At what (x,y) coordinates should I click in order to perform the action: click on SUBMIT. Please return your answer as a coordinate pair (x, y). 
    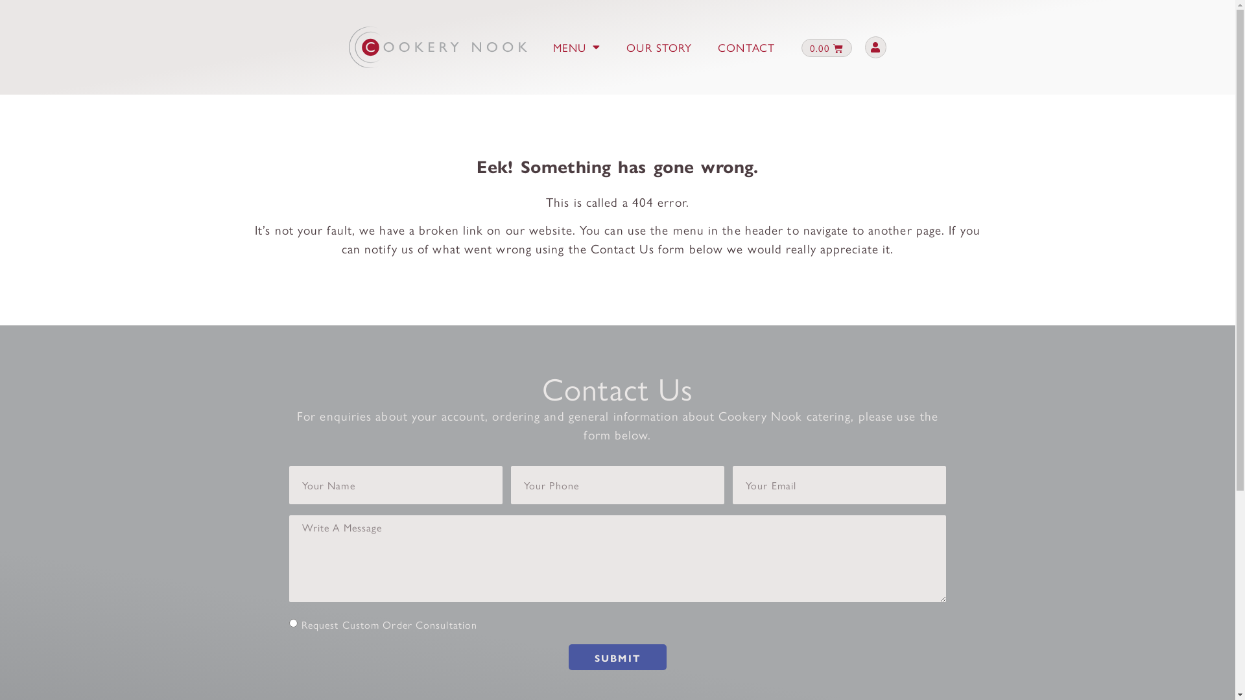
    Looking at the image, I should click on (617, 657).